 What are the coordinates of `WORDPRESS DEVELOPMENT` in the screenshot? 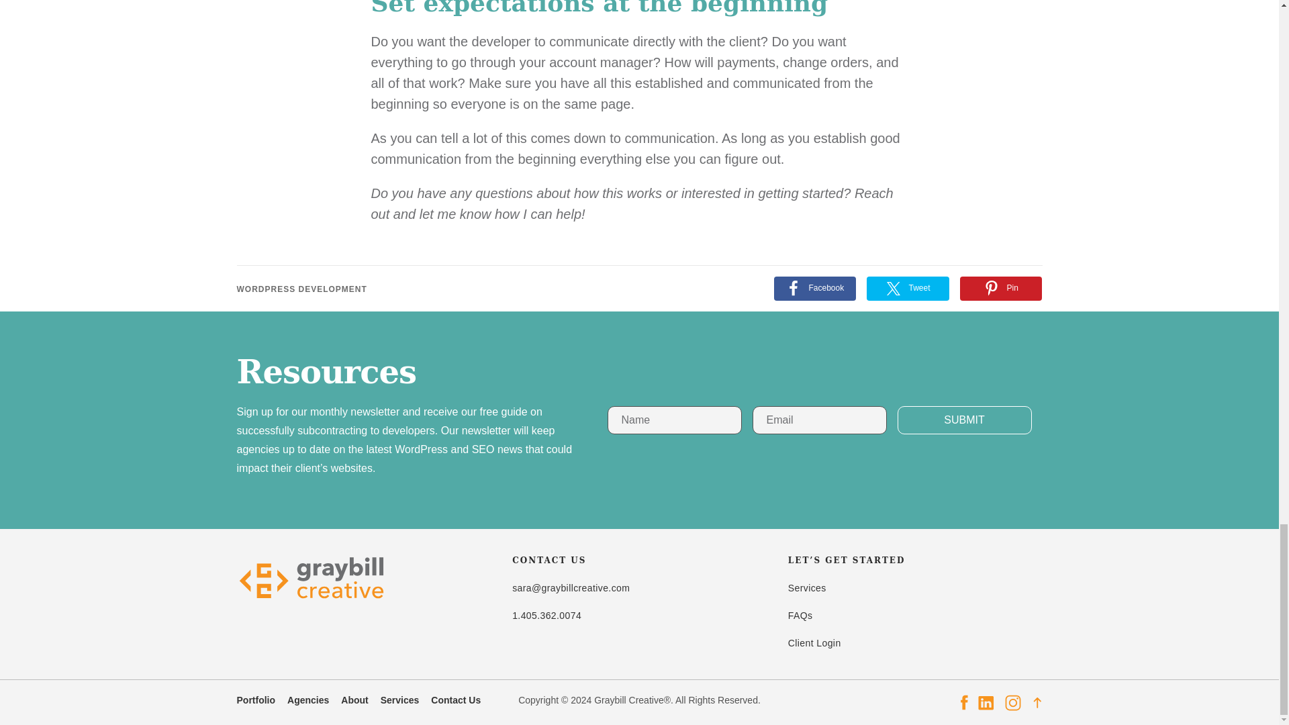 It's located at (301, 289).